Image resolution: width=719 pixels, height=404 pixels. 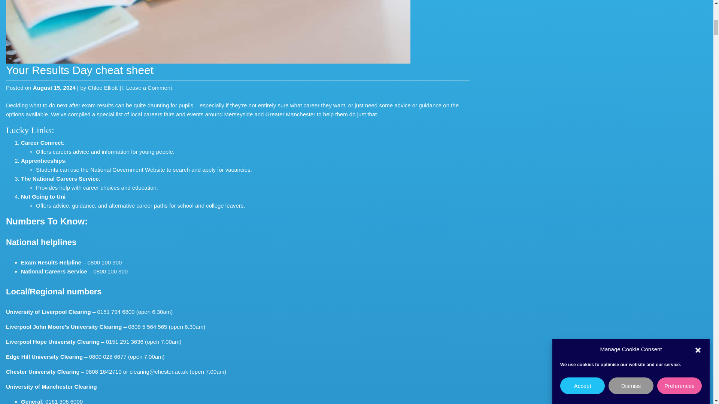 What do you see at coordinates (42, 142) in the screenshot?
I see `The National Careers Service` at bounding box center [42, 142].